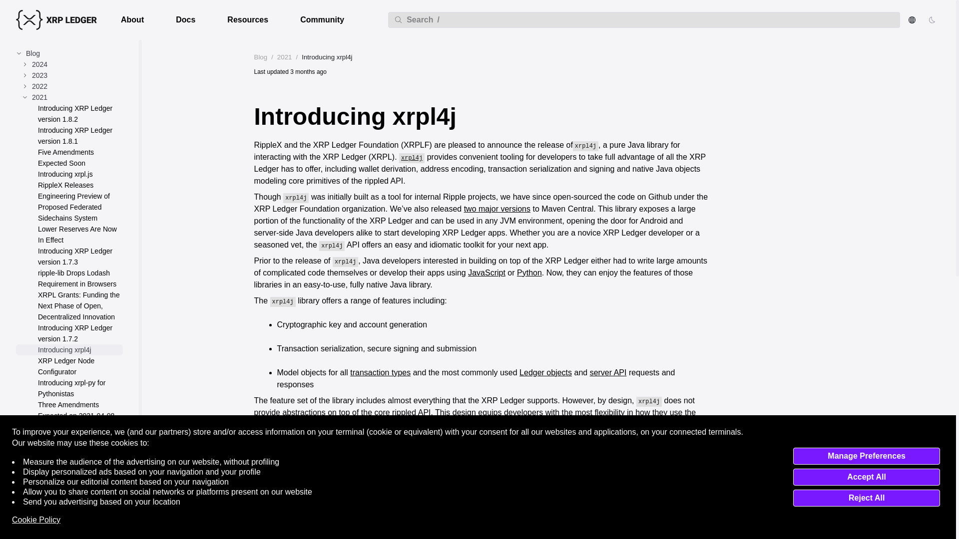 This screenshot has height=539, width=959. What do you see at coordinates (127, 534) in the screenshot?
I see `Hide sidebar` at bounding box center [127, 534].